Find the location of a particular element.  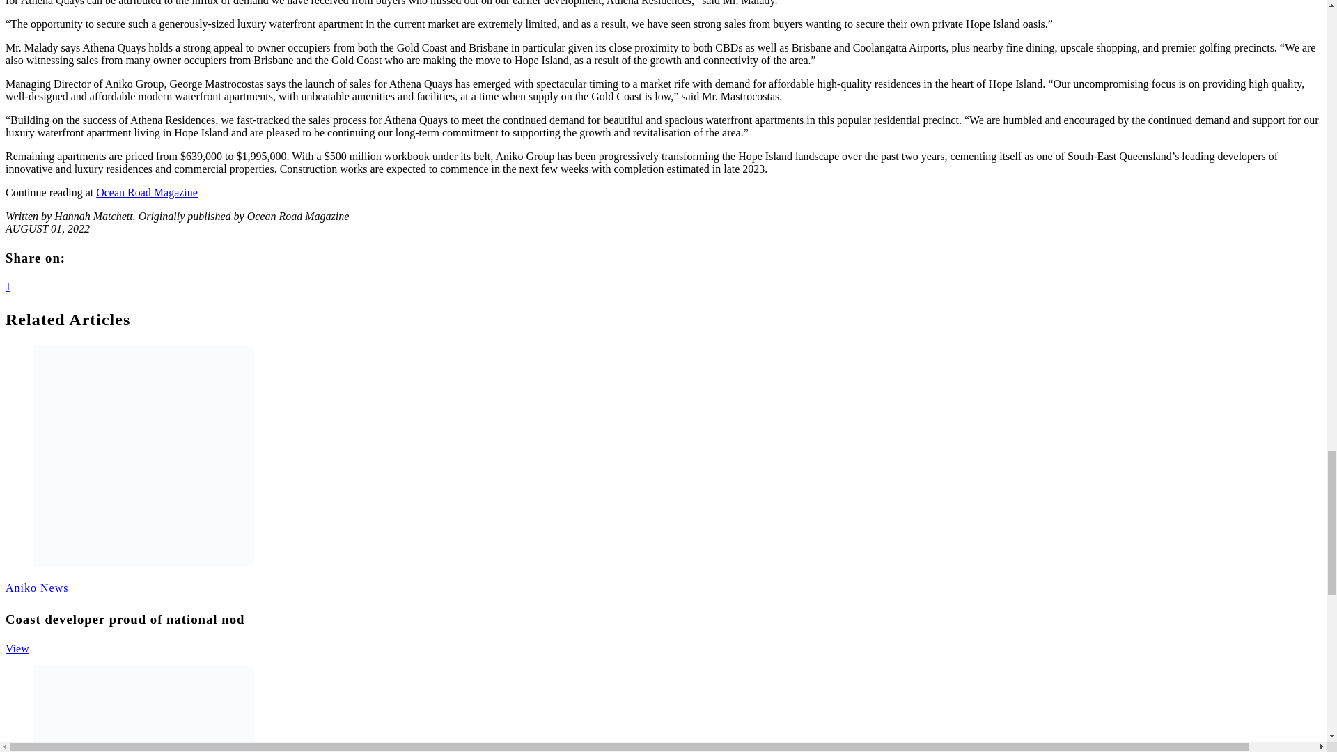

Aniko News is located at coordinates (36, 588).